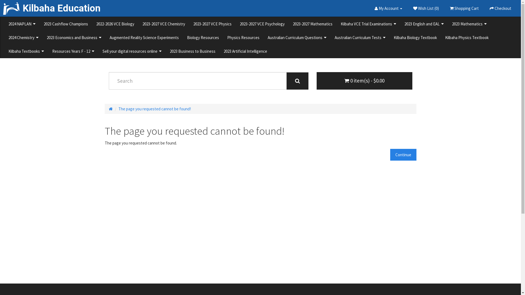  I want to click on Sell your digital resources online  , so click(132, 51).